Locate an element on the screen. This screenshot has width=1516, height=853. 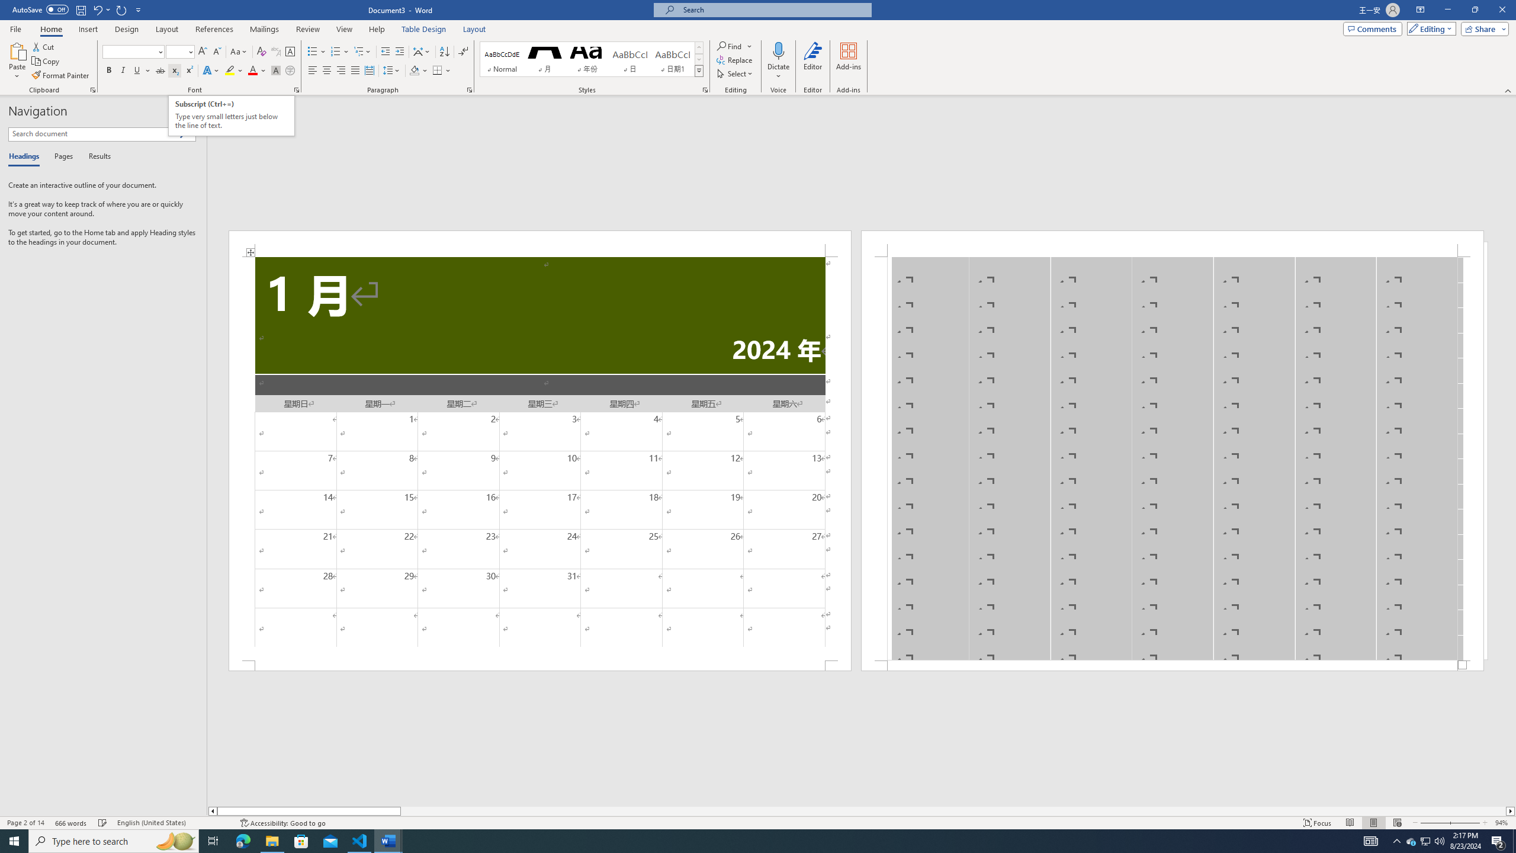
Decrease Indent is located at coordinates (386, 52).